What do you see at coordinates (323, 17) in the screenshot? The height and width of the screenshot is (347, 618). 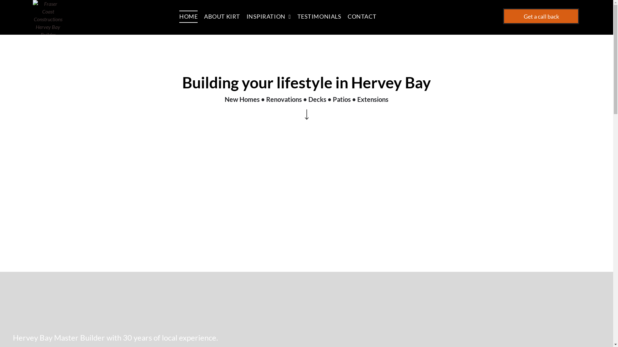 I see `TESTIMONIALS` at bounding box center [323, 17].